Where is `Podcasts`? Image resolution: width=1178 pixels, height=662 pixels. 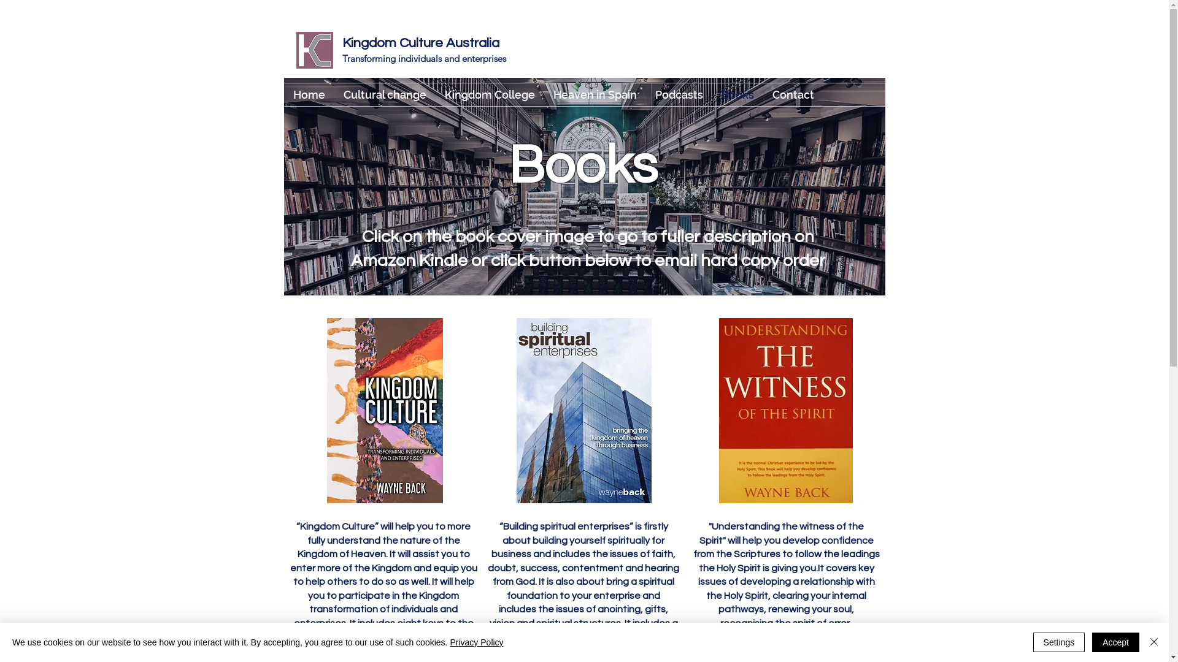 Podcasts is located at coordinates (679, 94).